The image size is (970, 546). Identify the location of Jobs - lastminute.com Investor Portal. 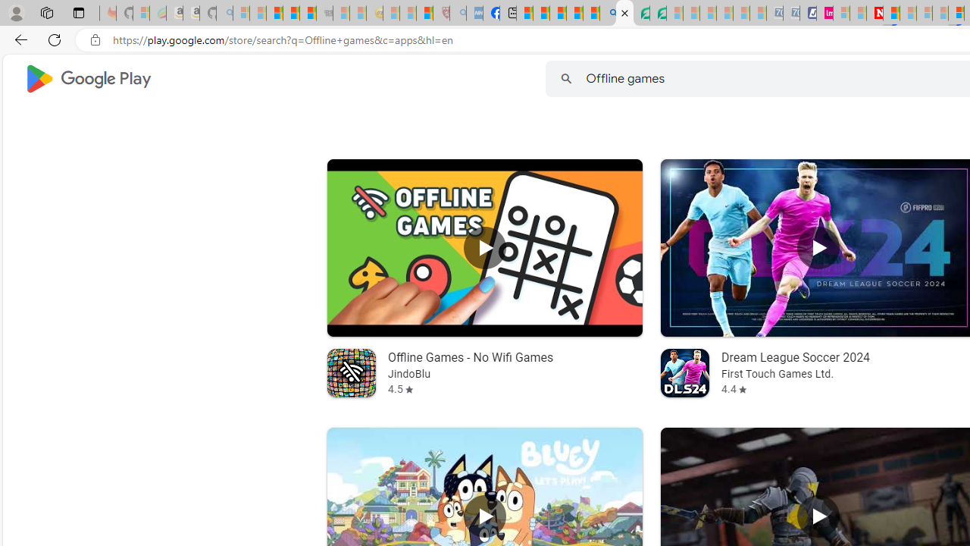
(824, 14).